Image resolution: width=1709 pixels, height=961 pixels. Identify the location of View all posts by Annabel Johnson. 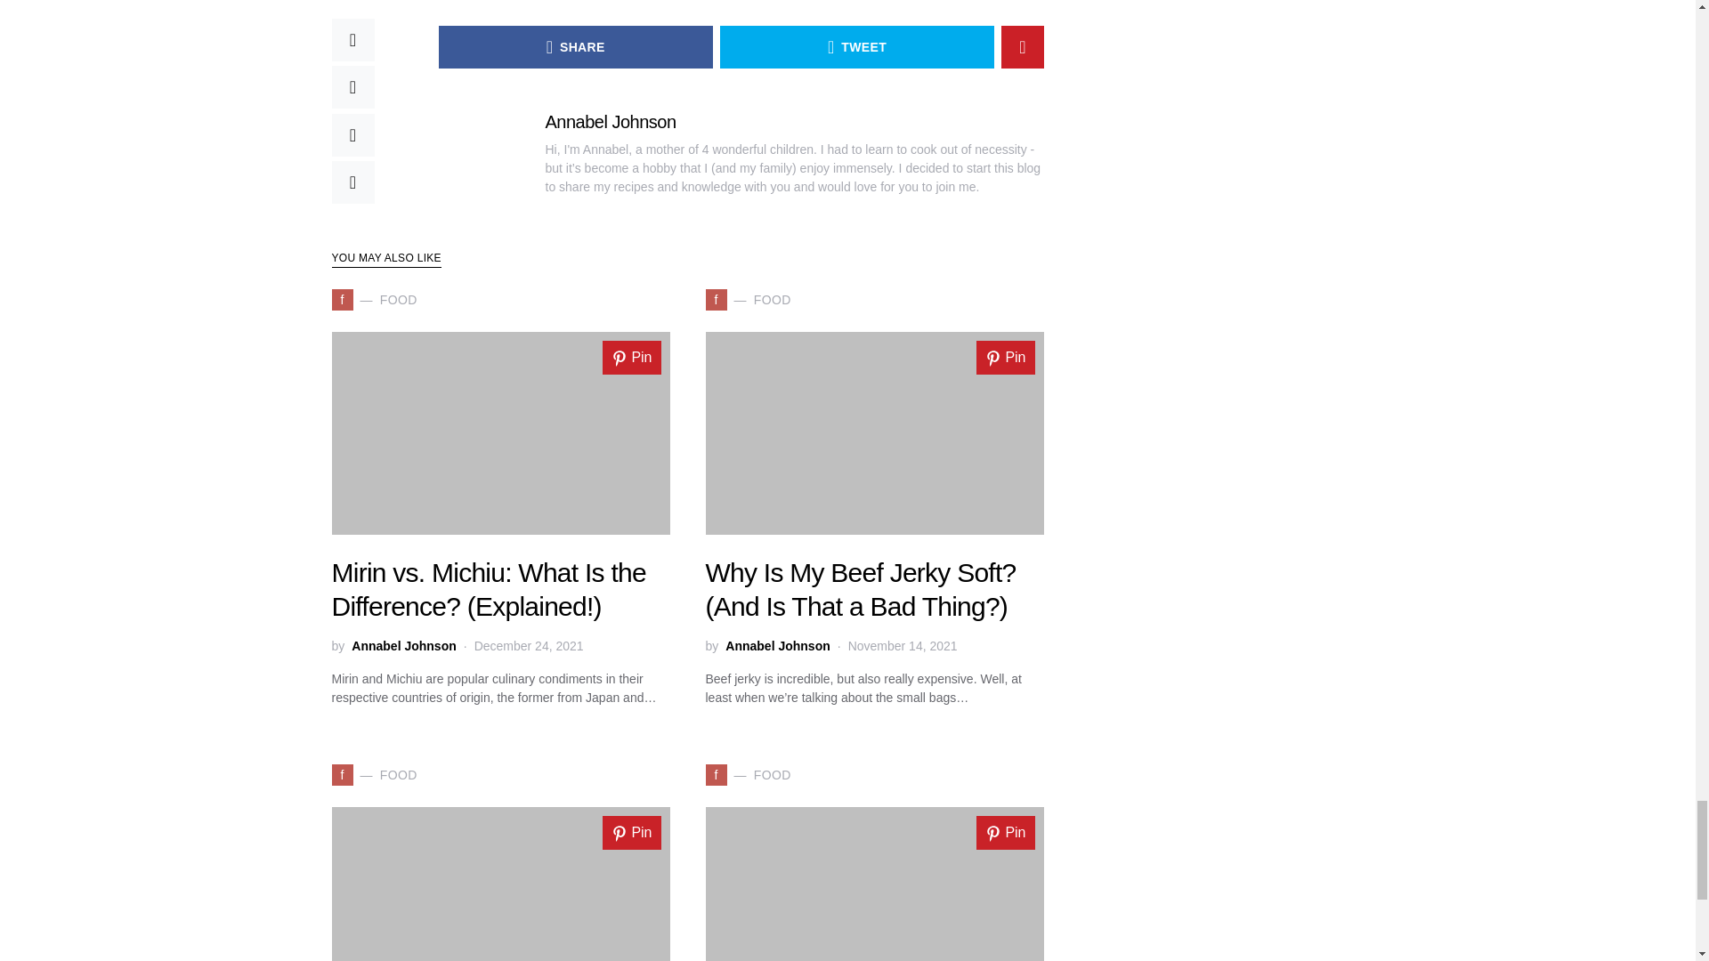
(404, 646).